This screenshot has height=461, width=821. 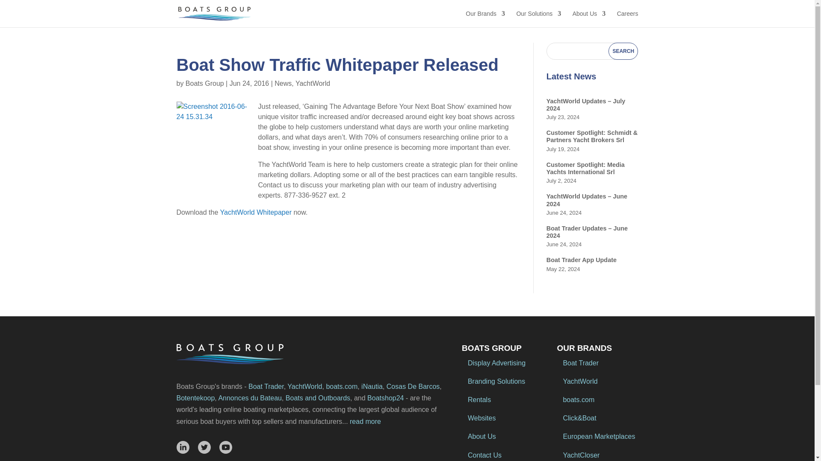 What do you see at coordinates (204, 83) in the screenshot?
I see `Boats Group` at bounding box center [204, 83].